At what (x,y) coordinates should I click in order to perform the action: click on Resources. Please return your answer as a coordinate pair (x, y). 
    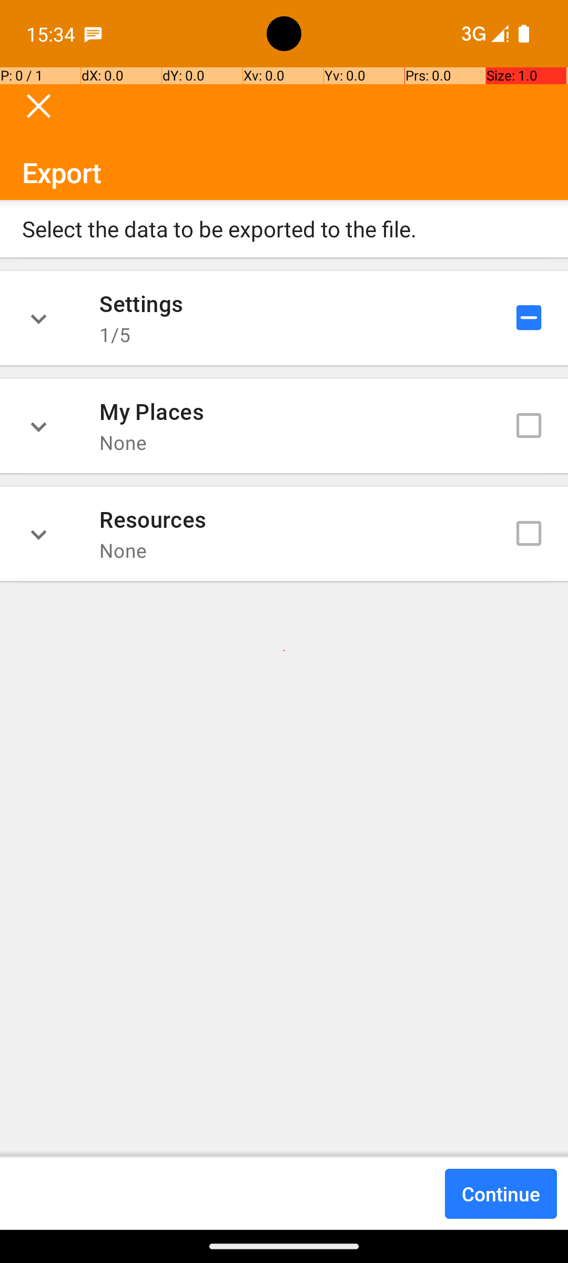
    Looking at the image, I should click on (153, 519).